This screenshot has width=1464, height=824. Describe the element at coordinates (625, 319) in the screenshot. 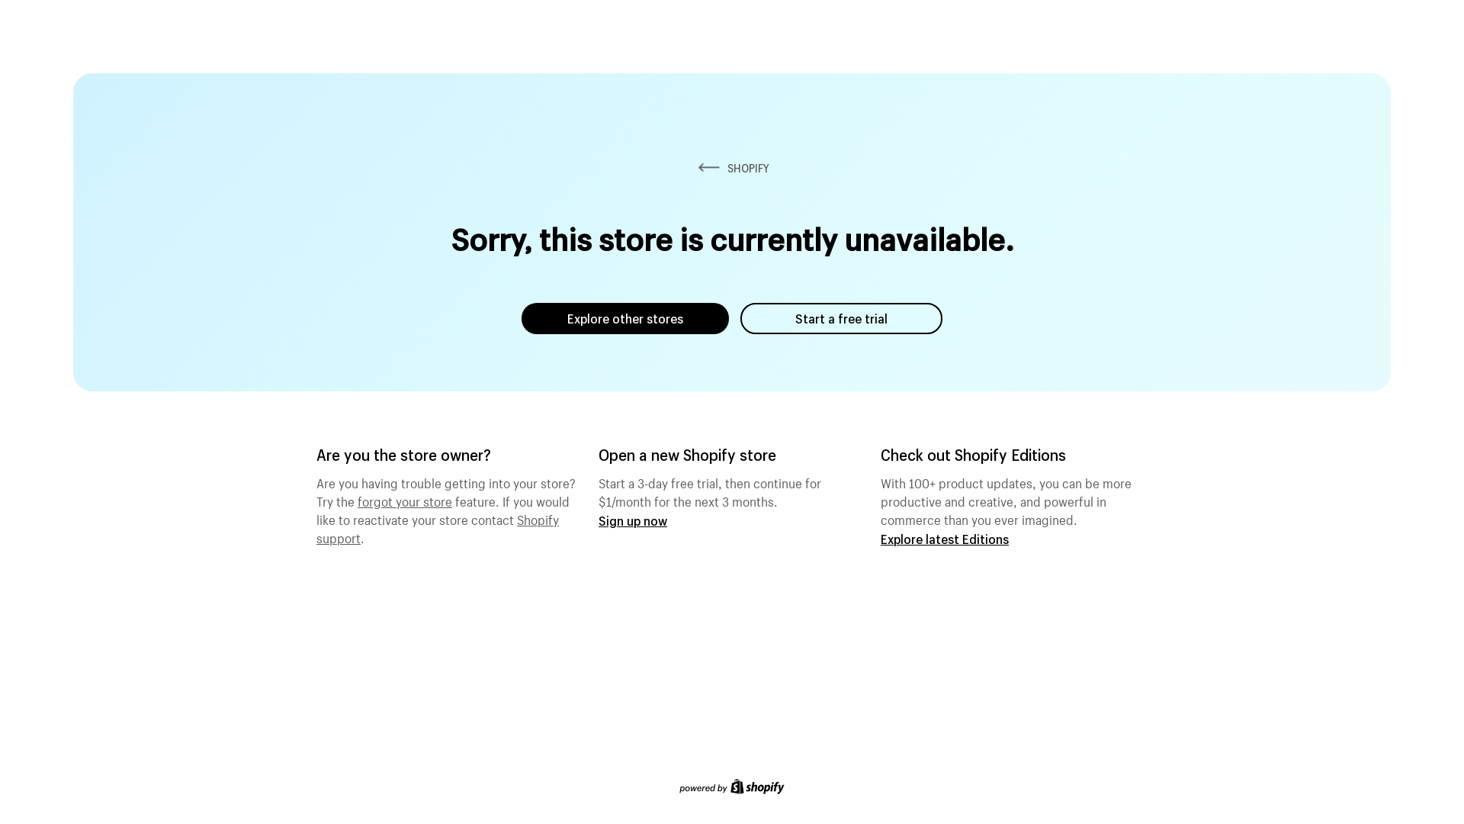

I see `Explore other stores` at that location.